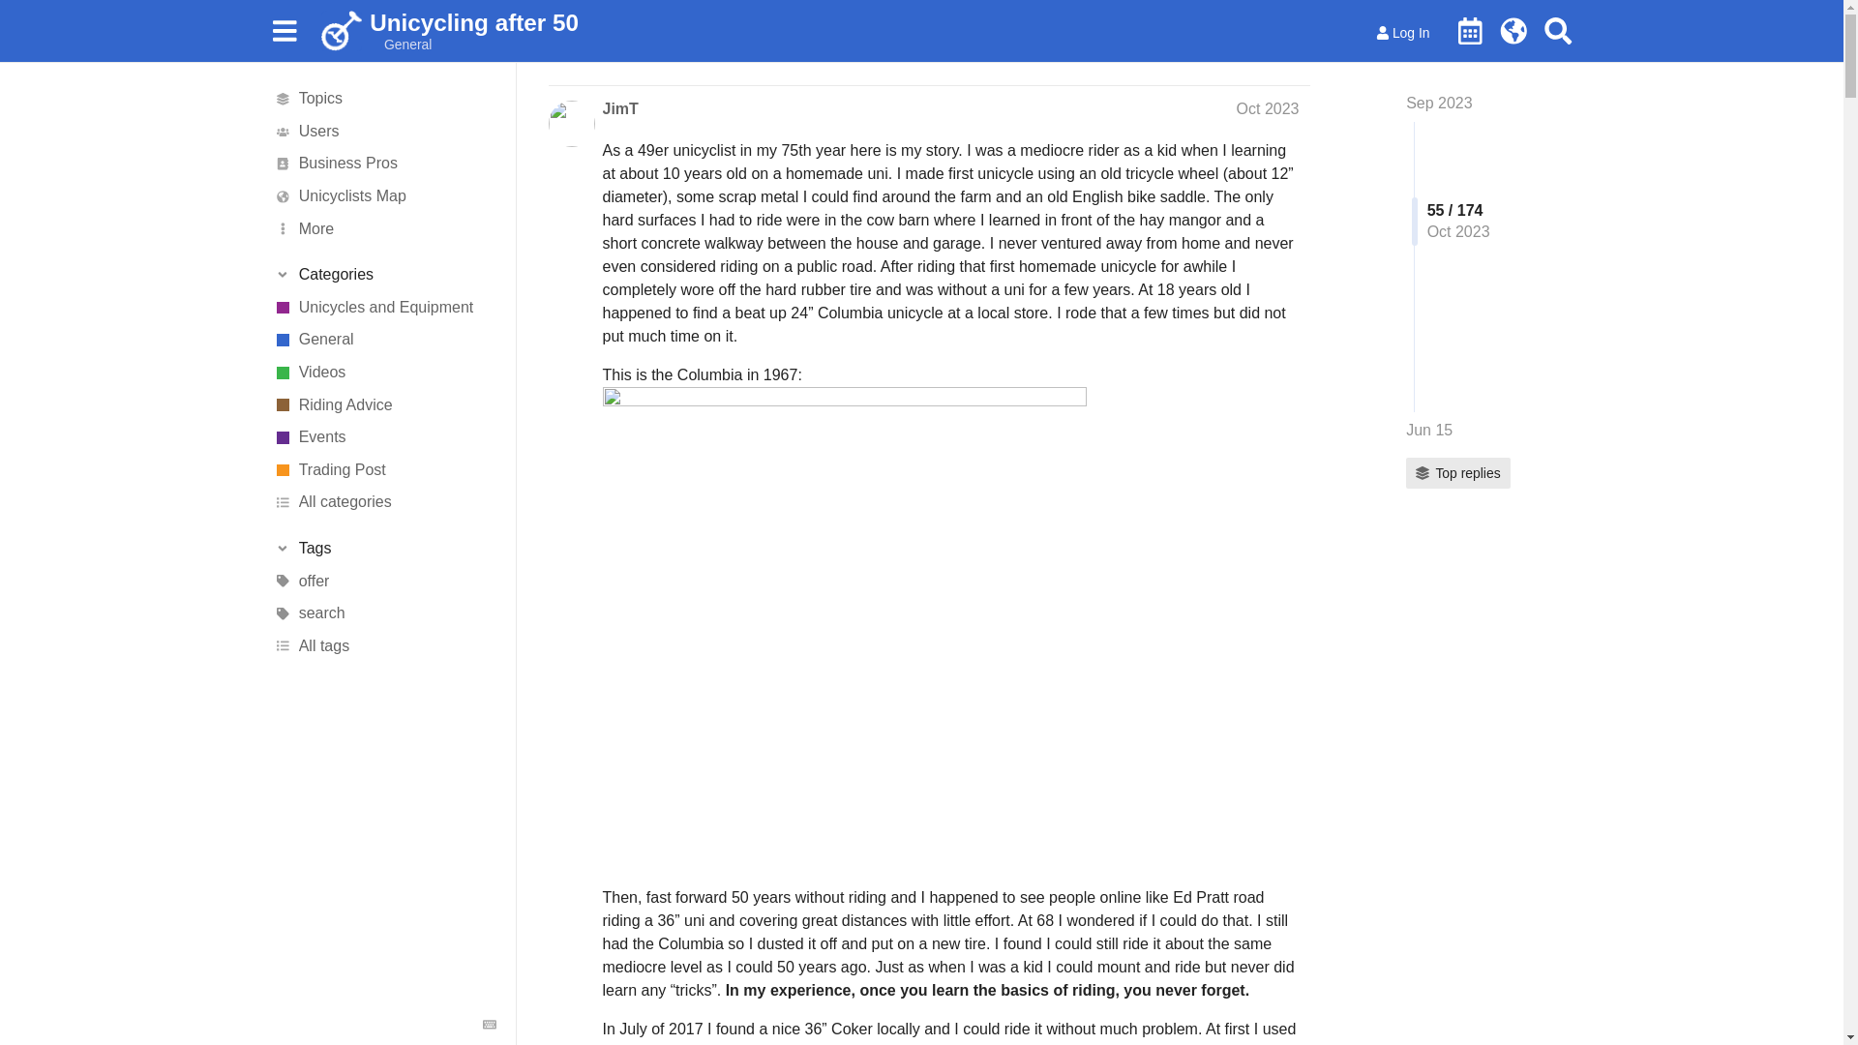 The image size is (1858, 1045). Describe the element at coordinates (384, 195) in the screenshot. I see `Unicyclists Map` at that location.